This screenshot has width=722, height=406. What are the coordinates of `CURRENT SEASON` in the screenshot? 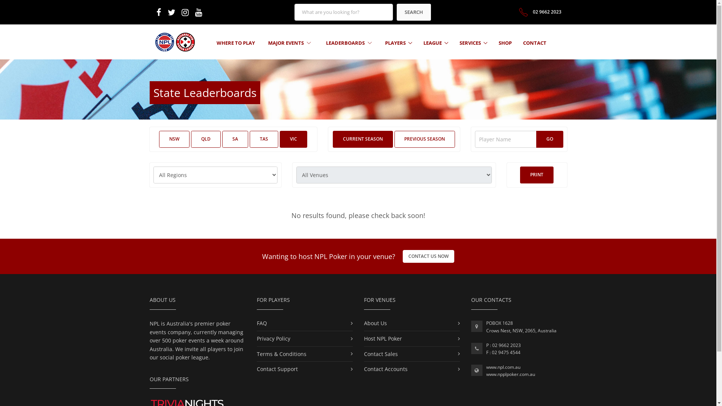 It's located at (363, 139).